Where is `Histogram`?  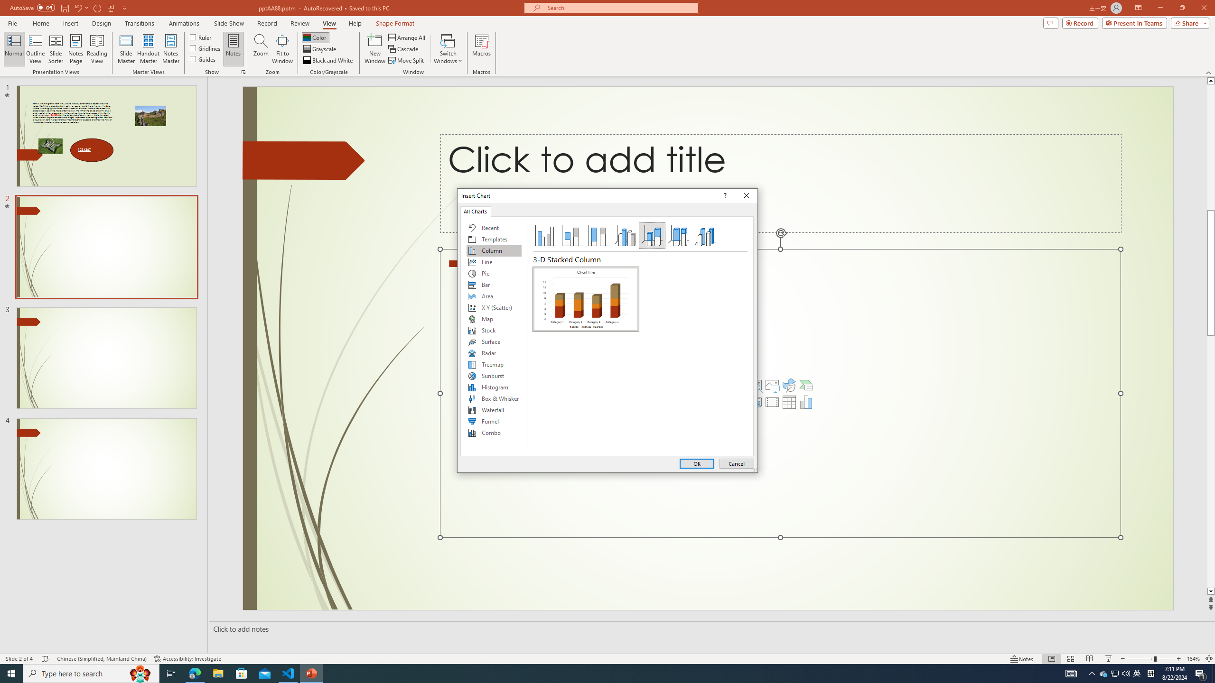
Histogram is located at coordinates (494, 387).